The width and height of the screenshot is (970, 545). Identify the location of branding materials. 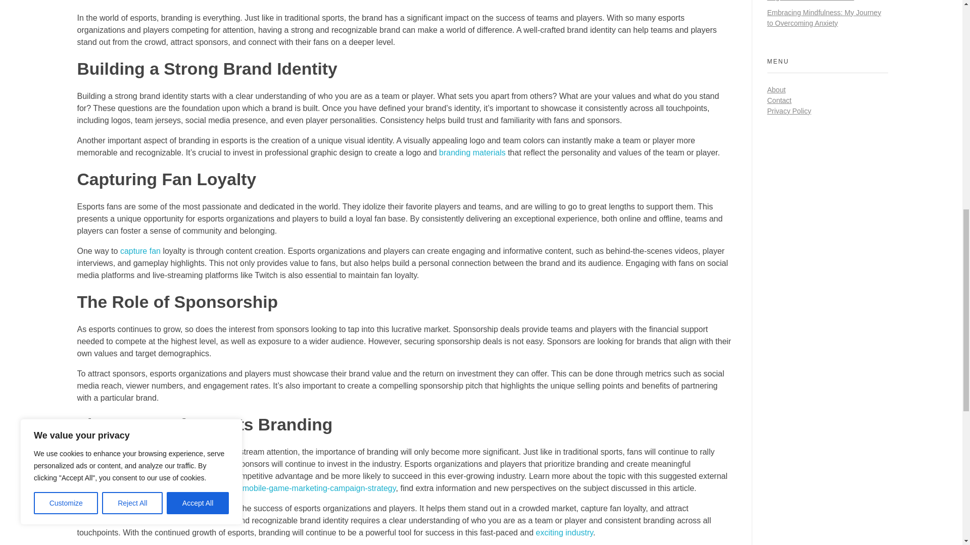
(472, 152).